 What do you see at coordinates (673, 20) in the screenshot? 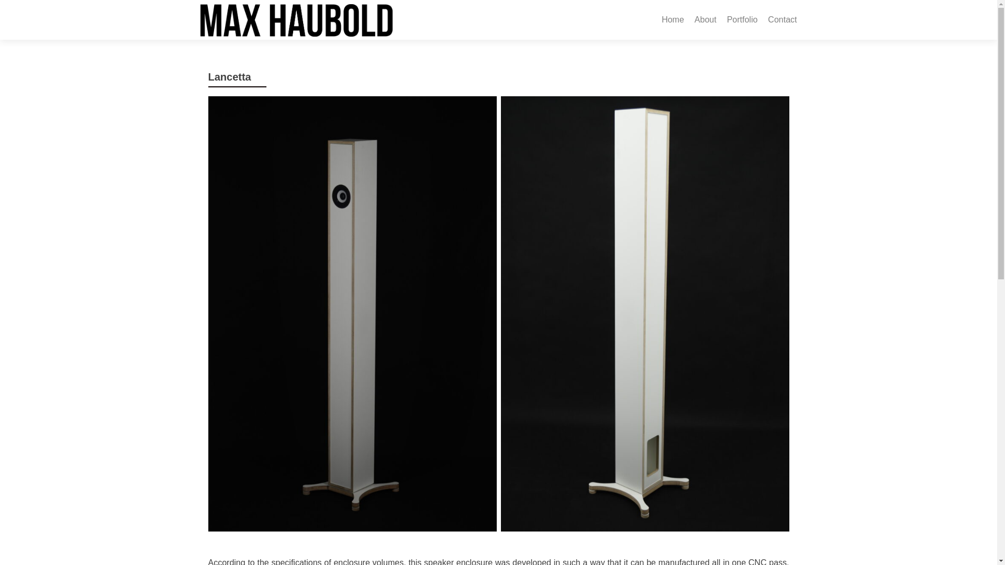
I see `Home` at bounding box center [673, 20].